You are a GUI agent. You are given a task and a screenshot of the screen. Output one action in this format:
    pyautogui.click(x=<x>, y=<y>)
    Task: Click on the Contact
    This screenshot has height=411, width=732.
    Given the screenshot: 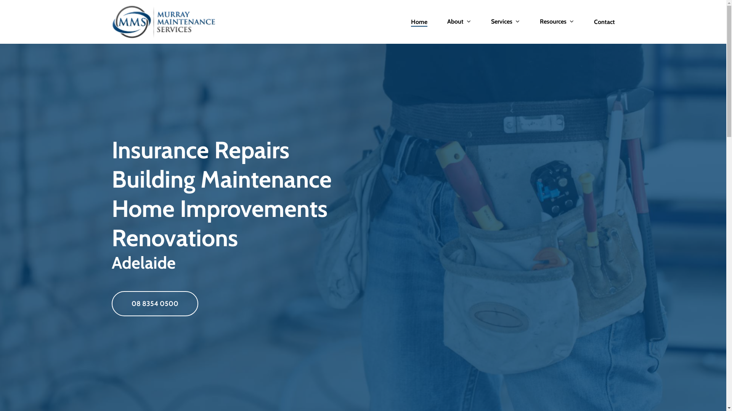 What is the action you would take?
    pyautogui.click(x=605, y=22)
    